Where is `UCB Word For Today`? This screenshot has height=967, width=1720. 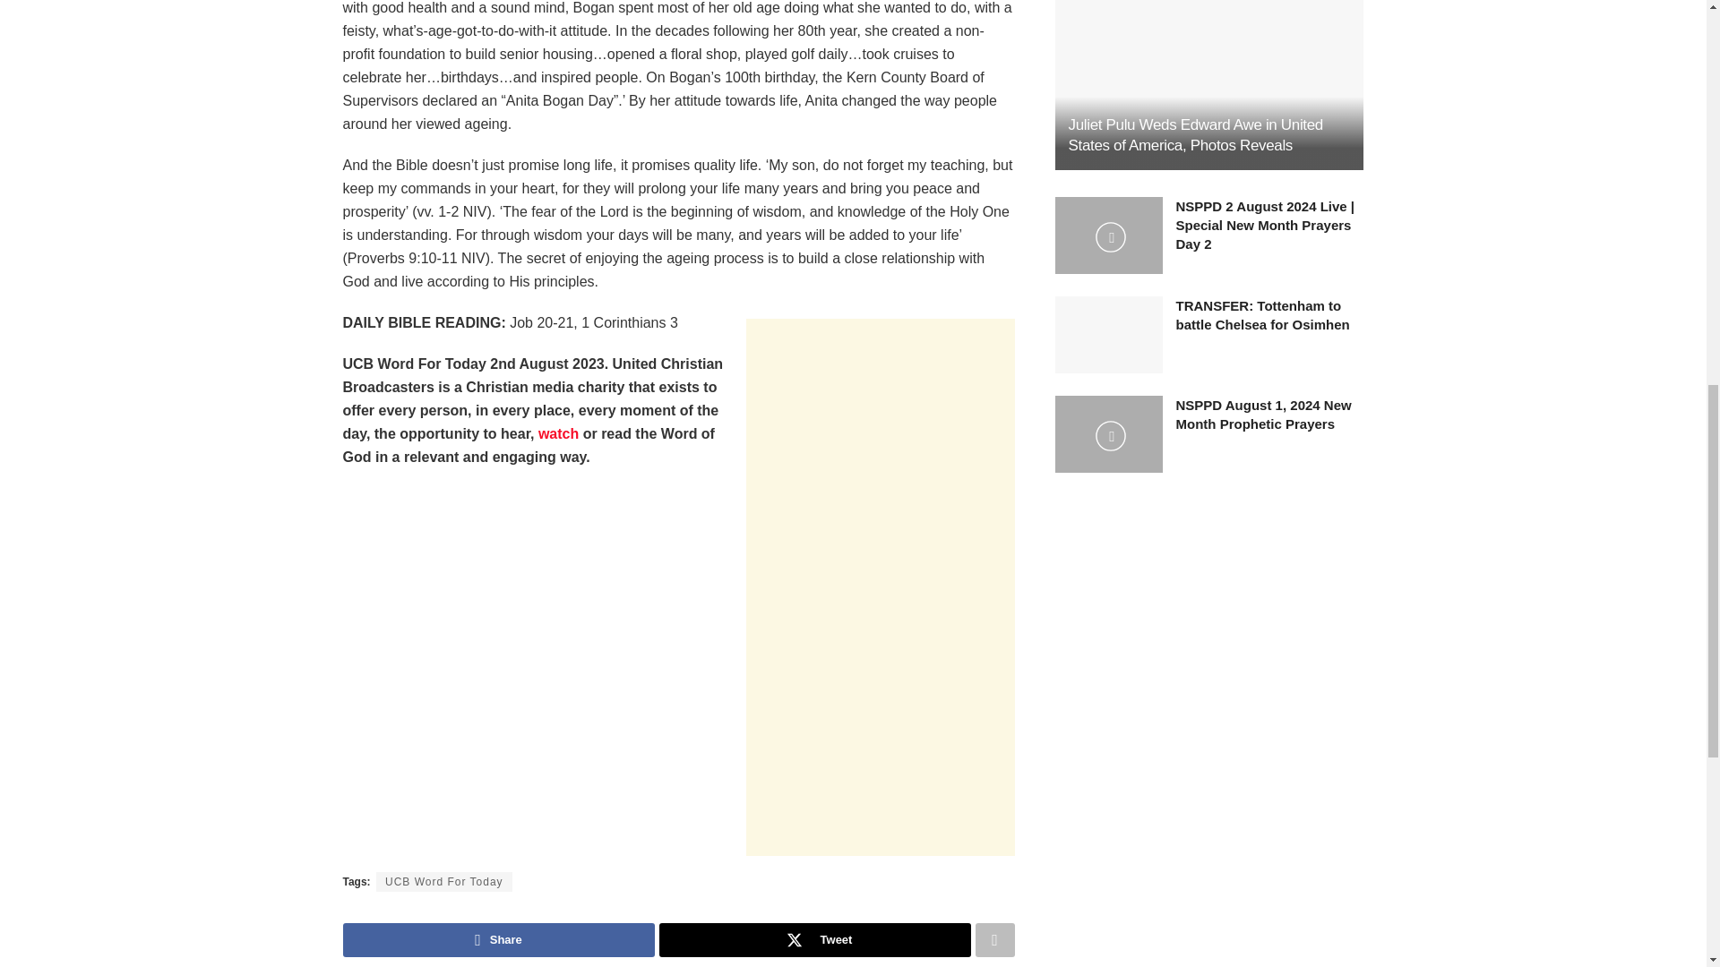 UCB Word For Today is located at coordinates (444, 881).